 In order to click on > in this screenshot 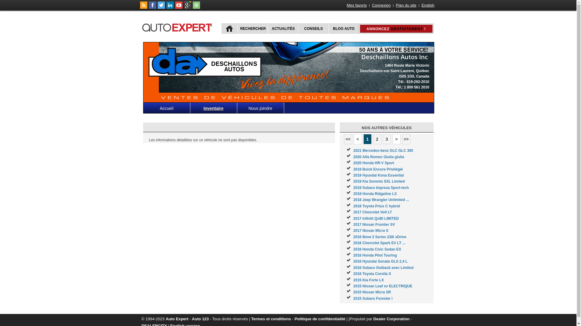, I will do `click(396, 139)`.